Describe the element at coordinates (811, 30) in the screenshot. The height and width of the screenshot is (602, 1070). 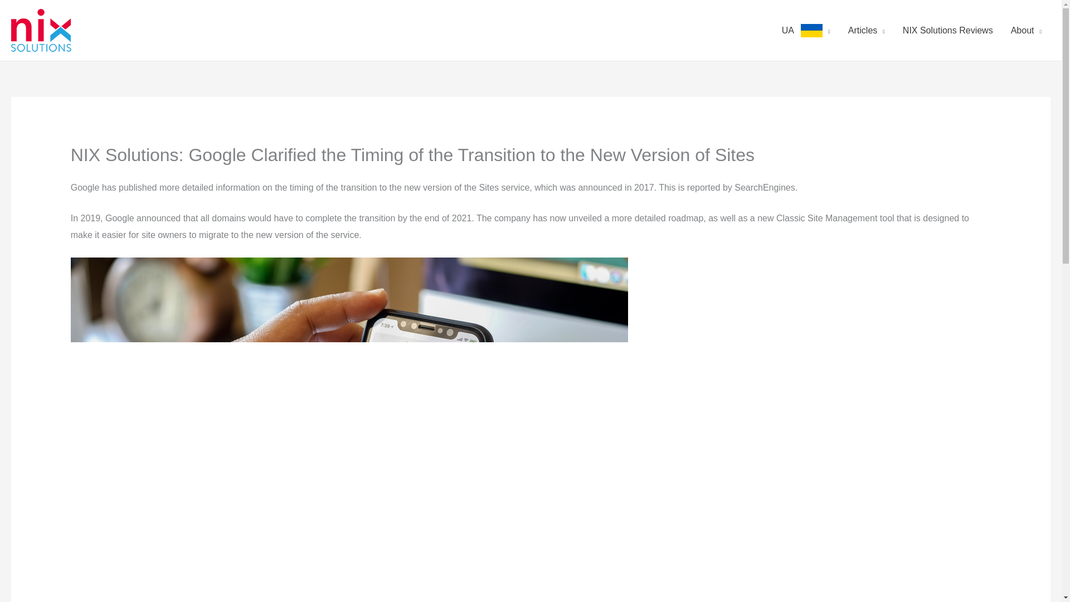
I see `Ukrainian` at that location.